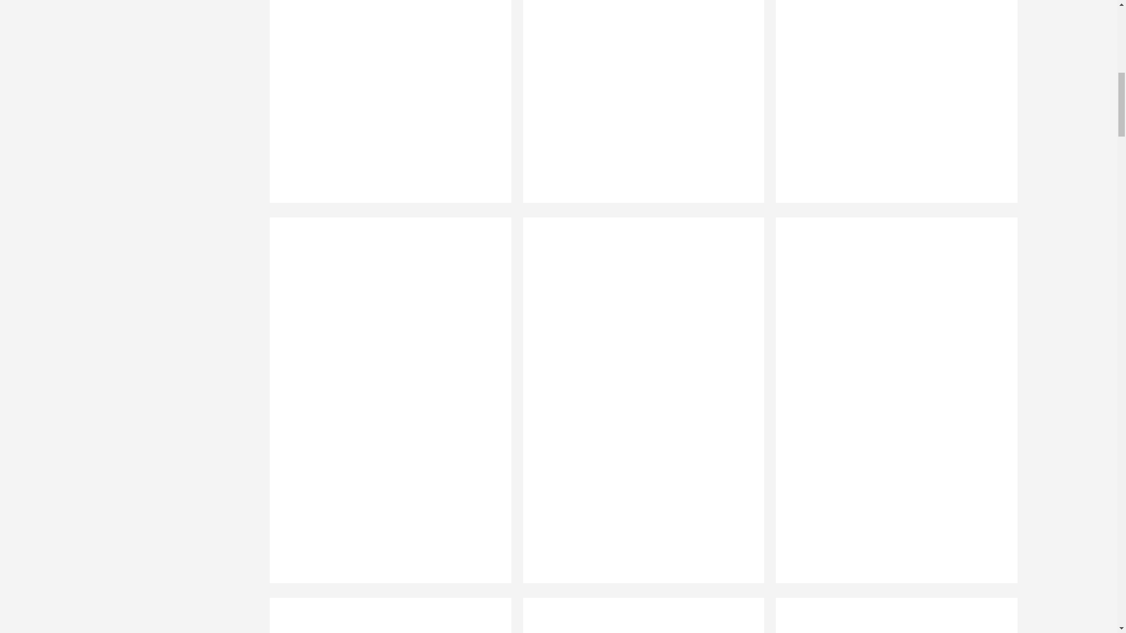 The image size is (1126, 633). What do you see at coordinates (384, 615) in the screenshot?
I see `0` at bounding box center [384, 615].